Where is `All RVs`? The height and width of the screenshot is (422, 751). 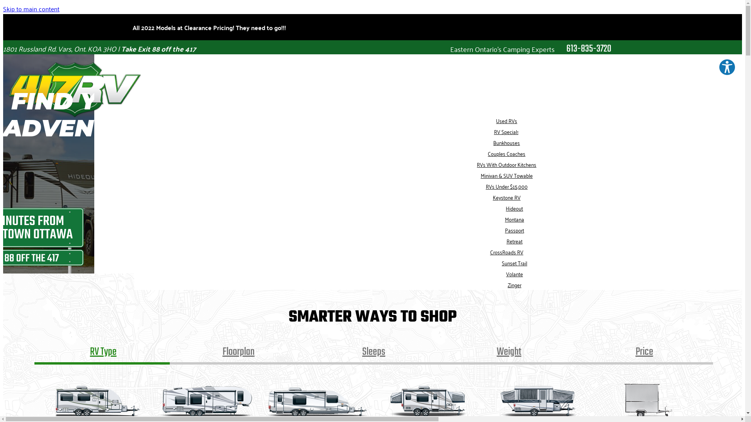 All RVs is located at coordinates (507, 98).